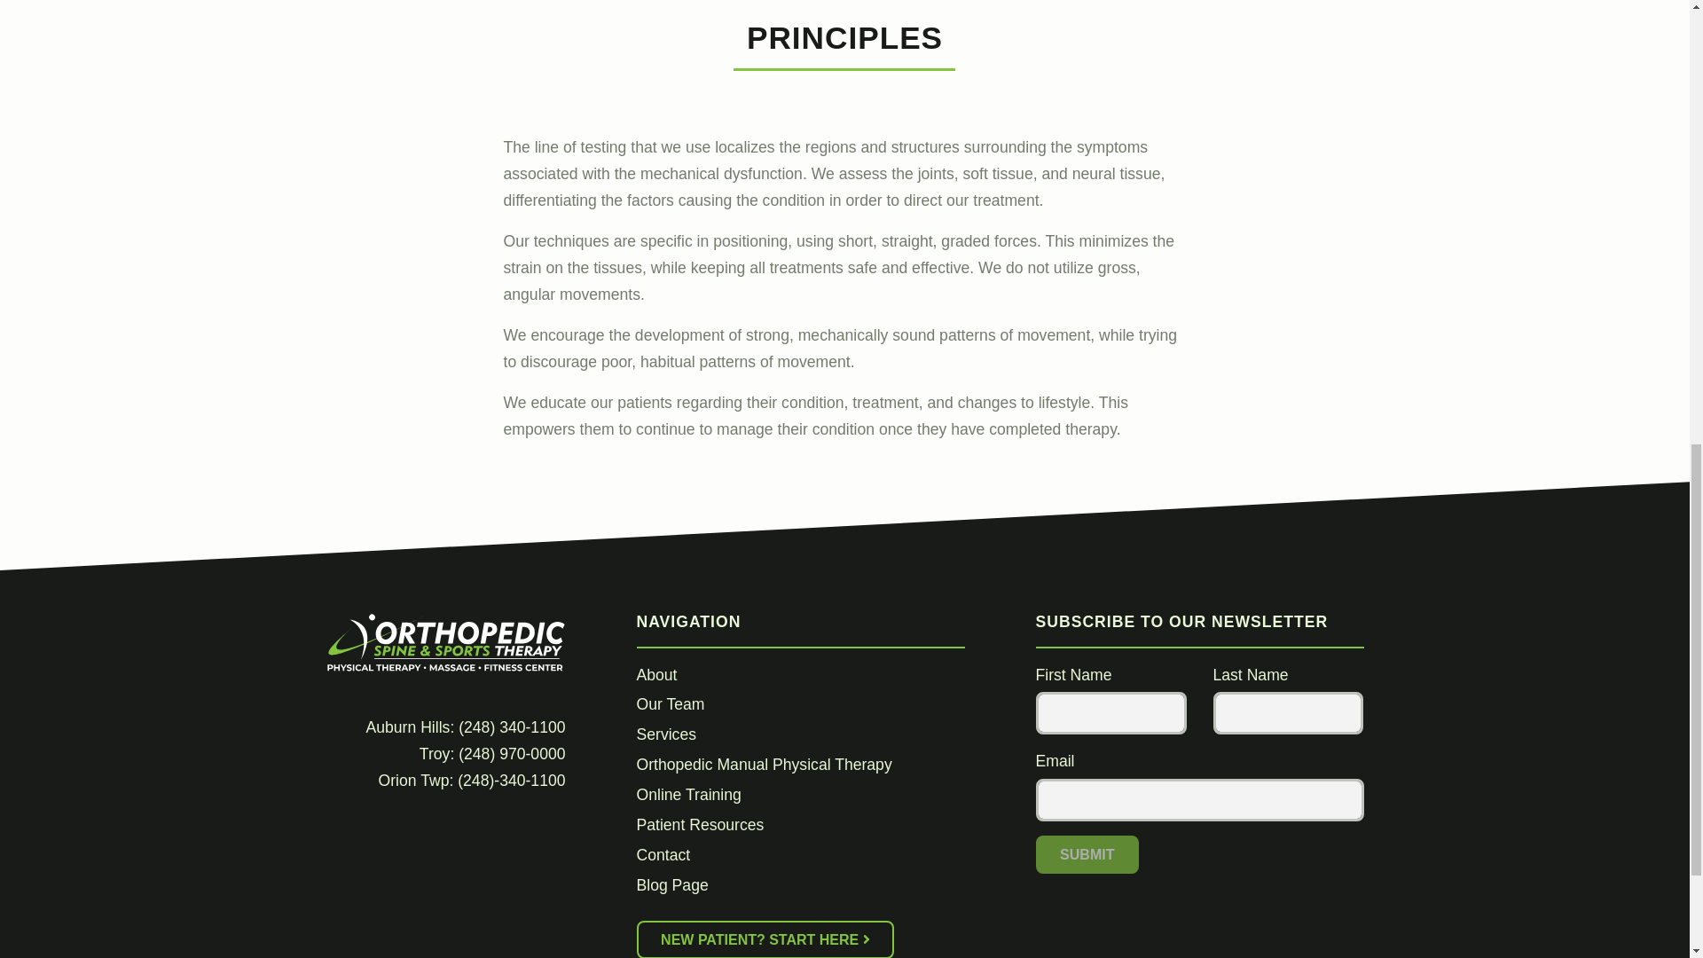  Describe the element at coordinates (765, 765) in the screenshot. I see `Orthopedic Manual Physical Therapy` at that location.